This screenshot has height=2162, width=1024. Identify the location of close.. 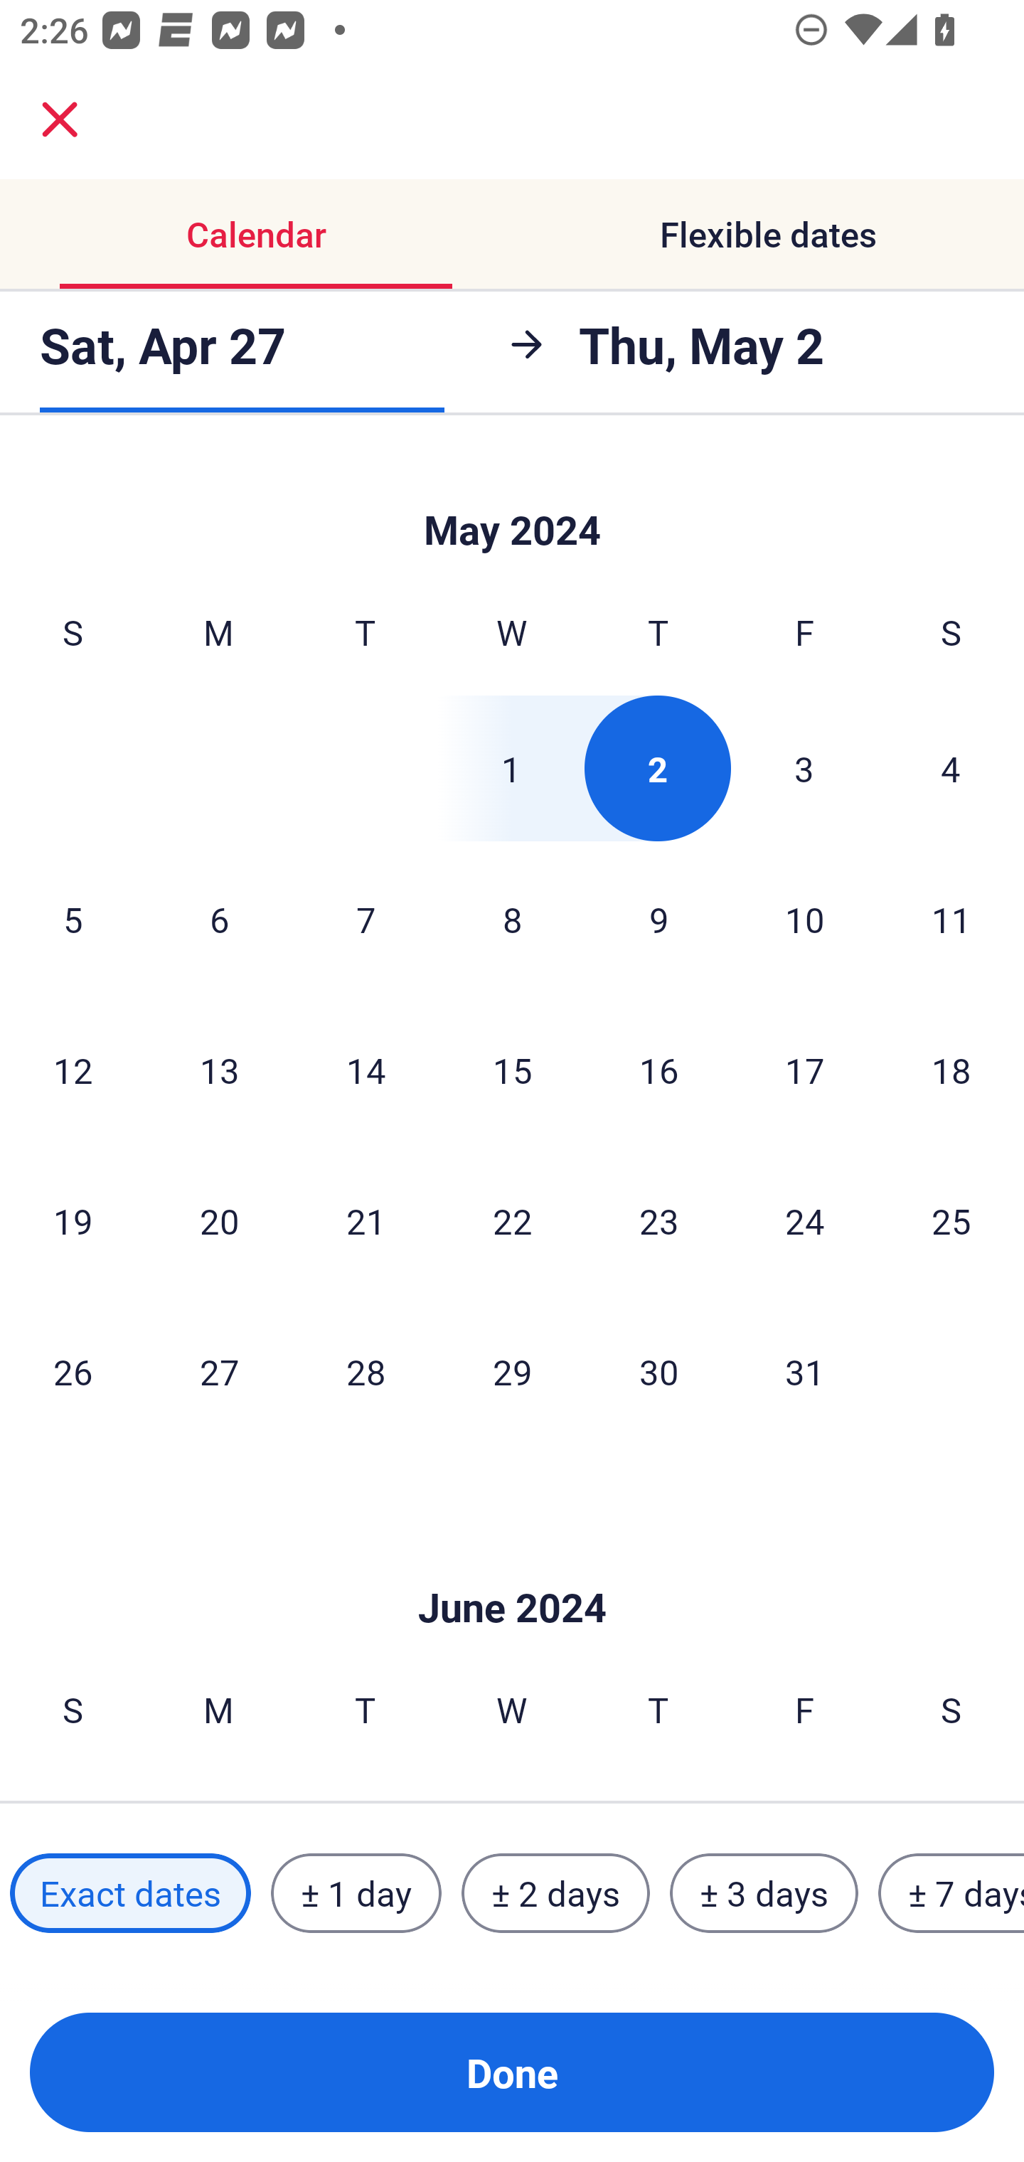
(60, 119).